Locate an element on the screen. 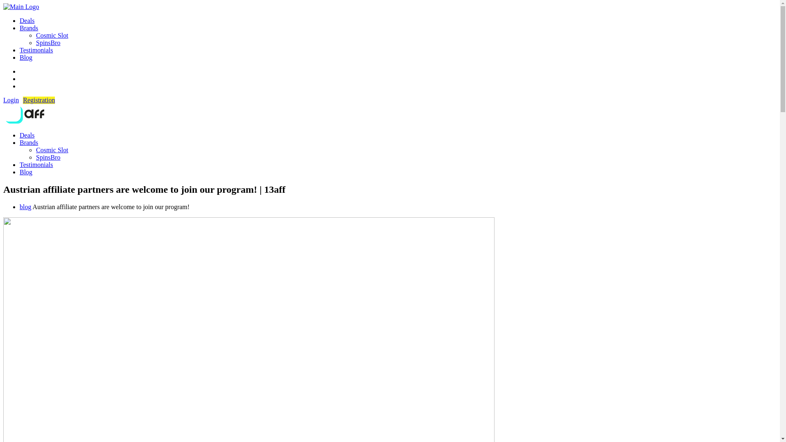 This screenshot has width=786, height=442. Blog is located at coordinates (26, 57).